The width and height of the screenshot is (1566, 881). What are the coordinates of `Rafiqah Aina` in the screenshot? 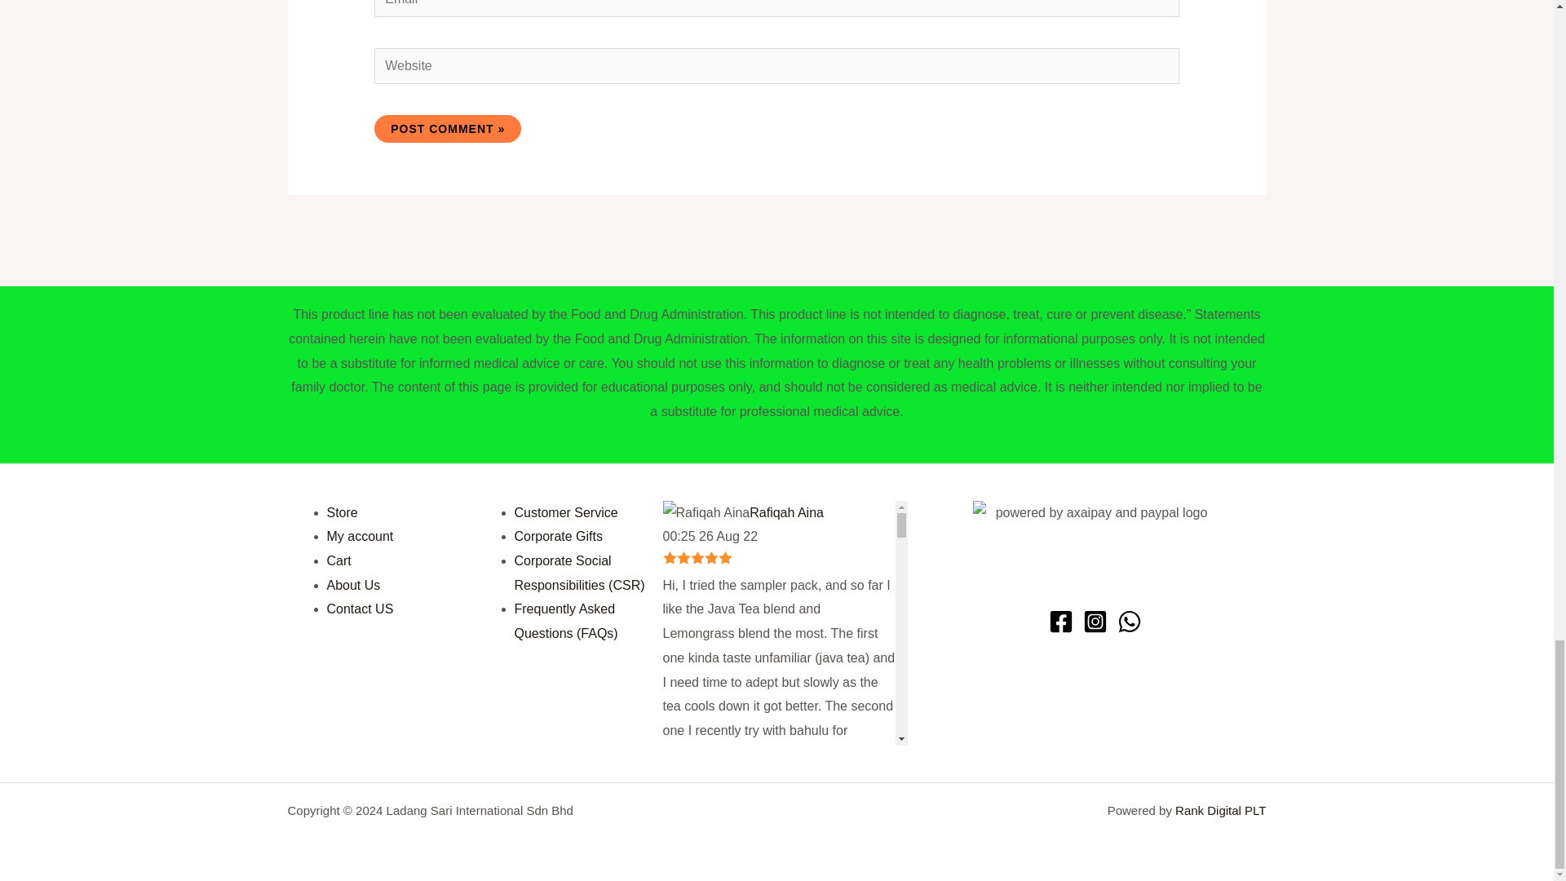 It's located at (706, 512).